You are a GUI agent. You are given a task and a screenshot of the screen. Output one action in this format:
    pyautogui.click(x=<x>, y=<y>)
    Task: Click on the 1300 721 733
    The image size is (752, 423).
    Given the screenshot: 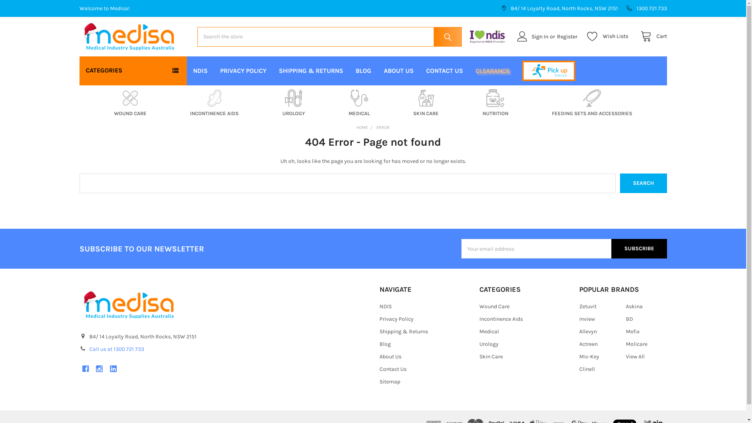 What is the action you would take?
    pyautogui.click(x=645, y=9)
    